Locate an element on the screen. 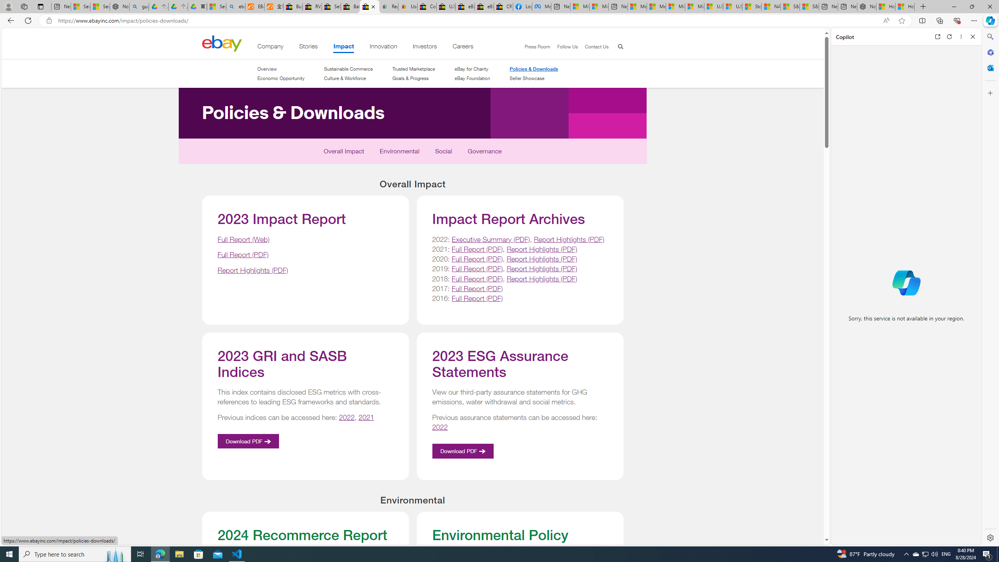 The height and width of the screenshot is (562, 999). eBay Inc. Reports Third Quarter 2023 Results is located at coordinates (484, 7).